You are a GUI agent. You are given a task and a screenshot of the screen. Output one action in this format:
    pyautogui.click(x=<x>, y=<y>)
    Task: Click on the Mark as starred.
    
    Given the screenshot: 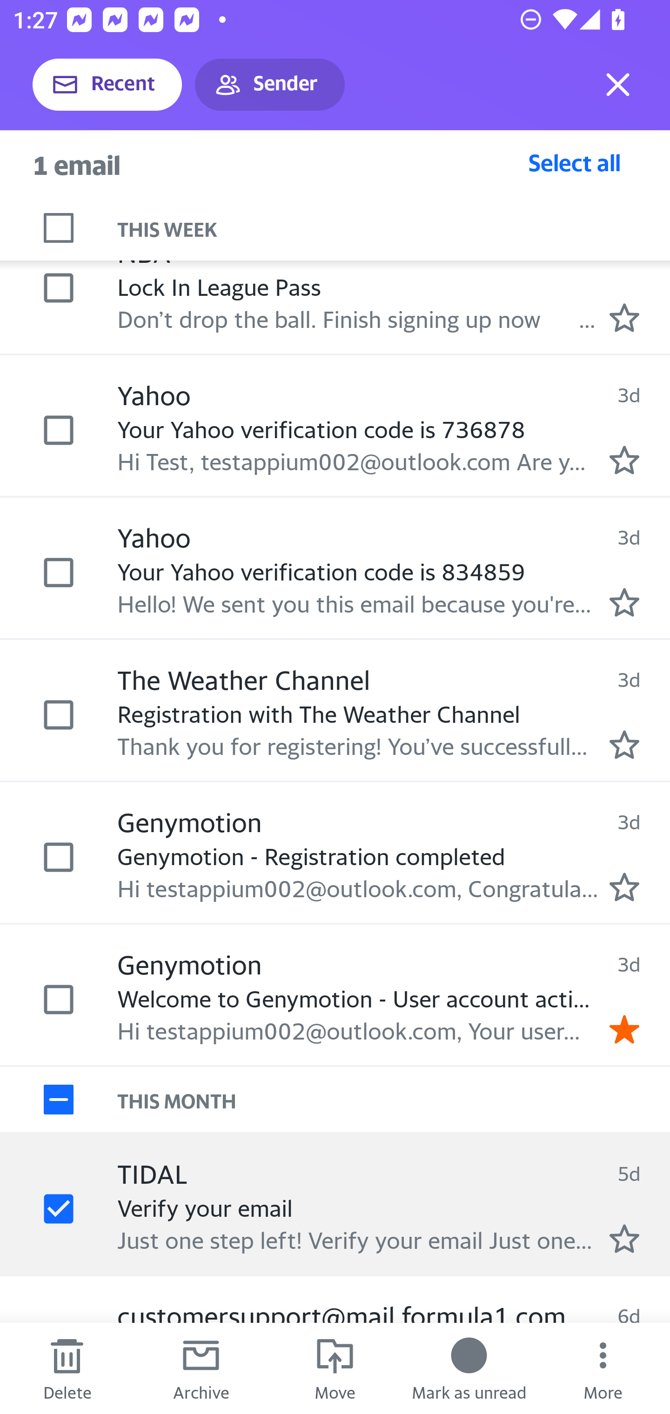 What is the action you would take?
    pyautogui.click(x=624, y=887)
    